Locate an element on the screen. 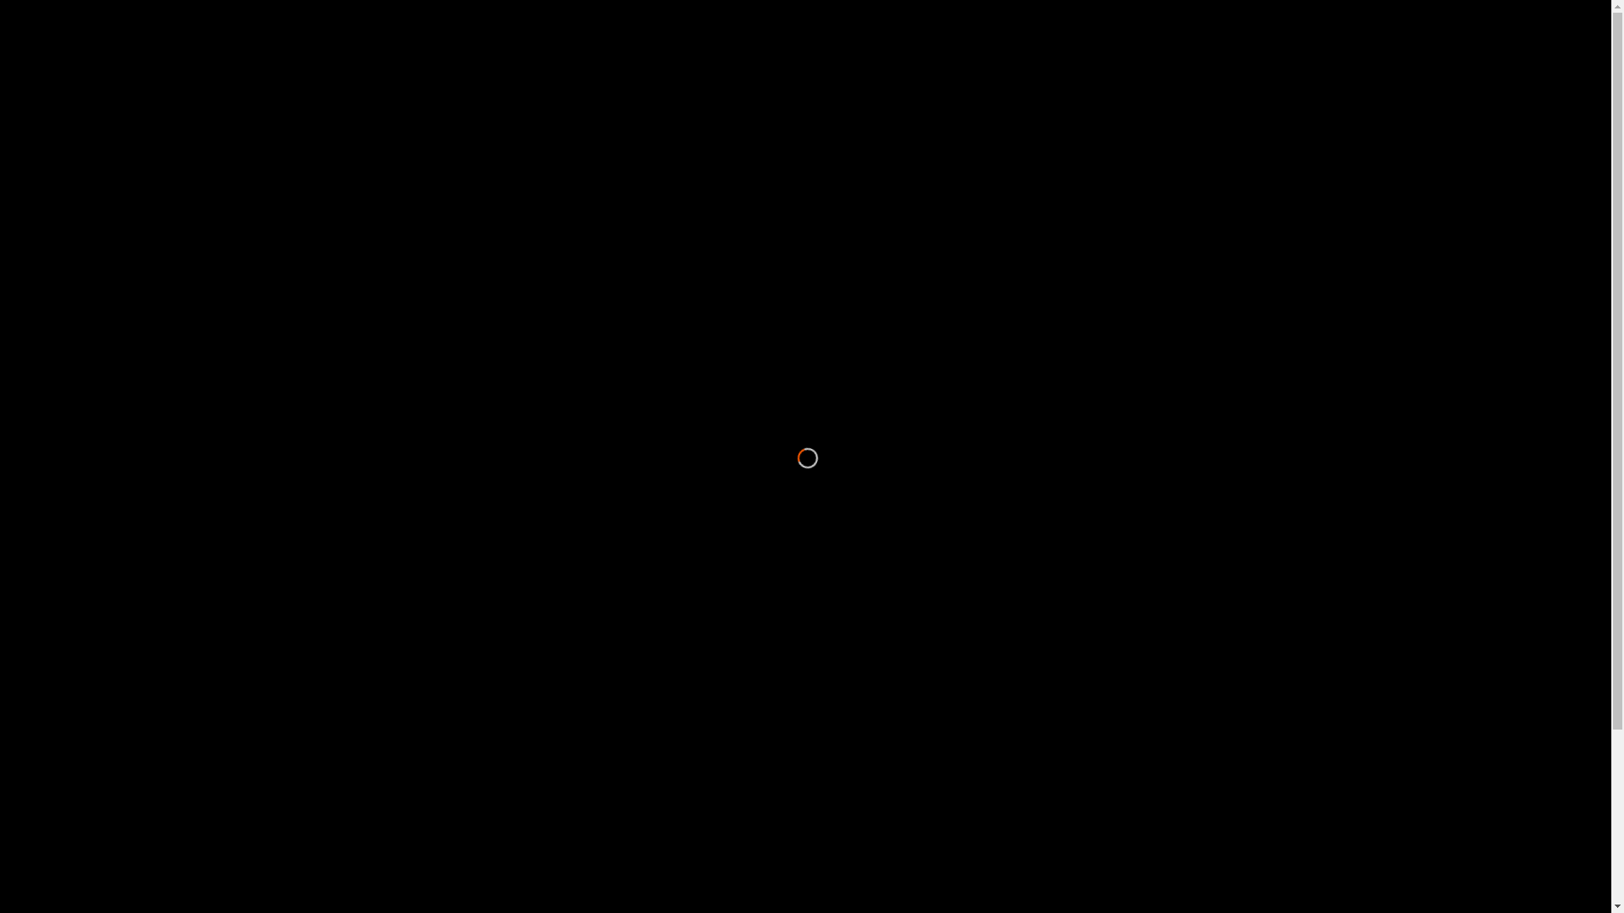 Image resolution: width=1624 pixels, height=913 pixels. Used Equipment is located at coordinates (405, 781).